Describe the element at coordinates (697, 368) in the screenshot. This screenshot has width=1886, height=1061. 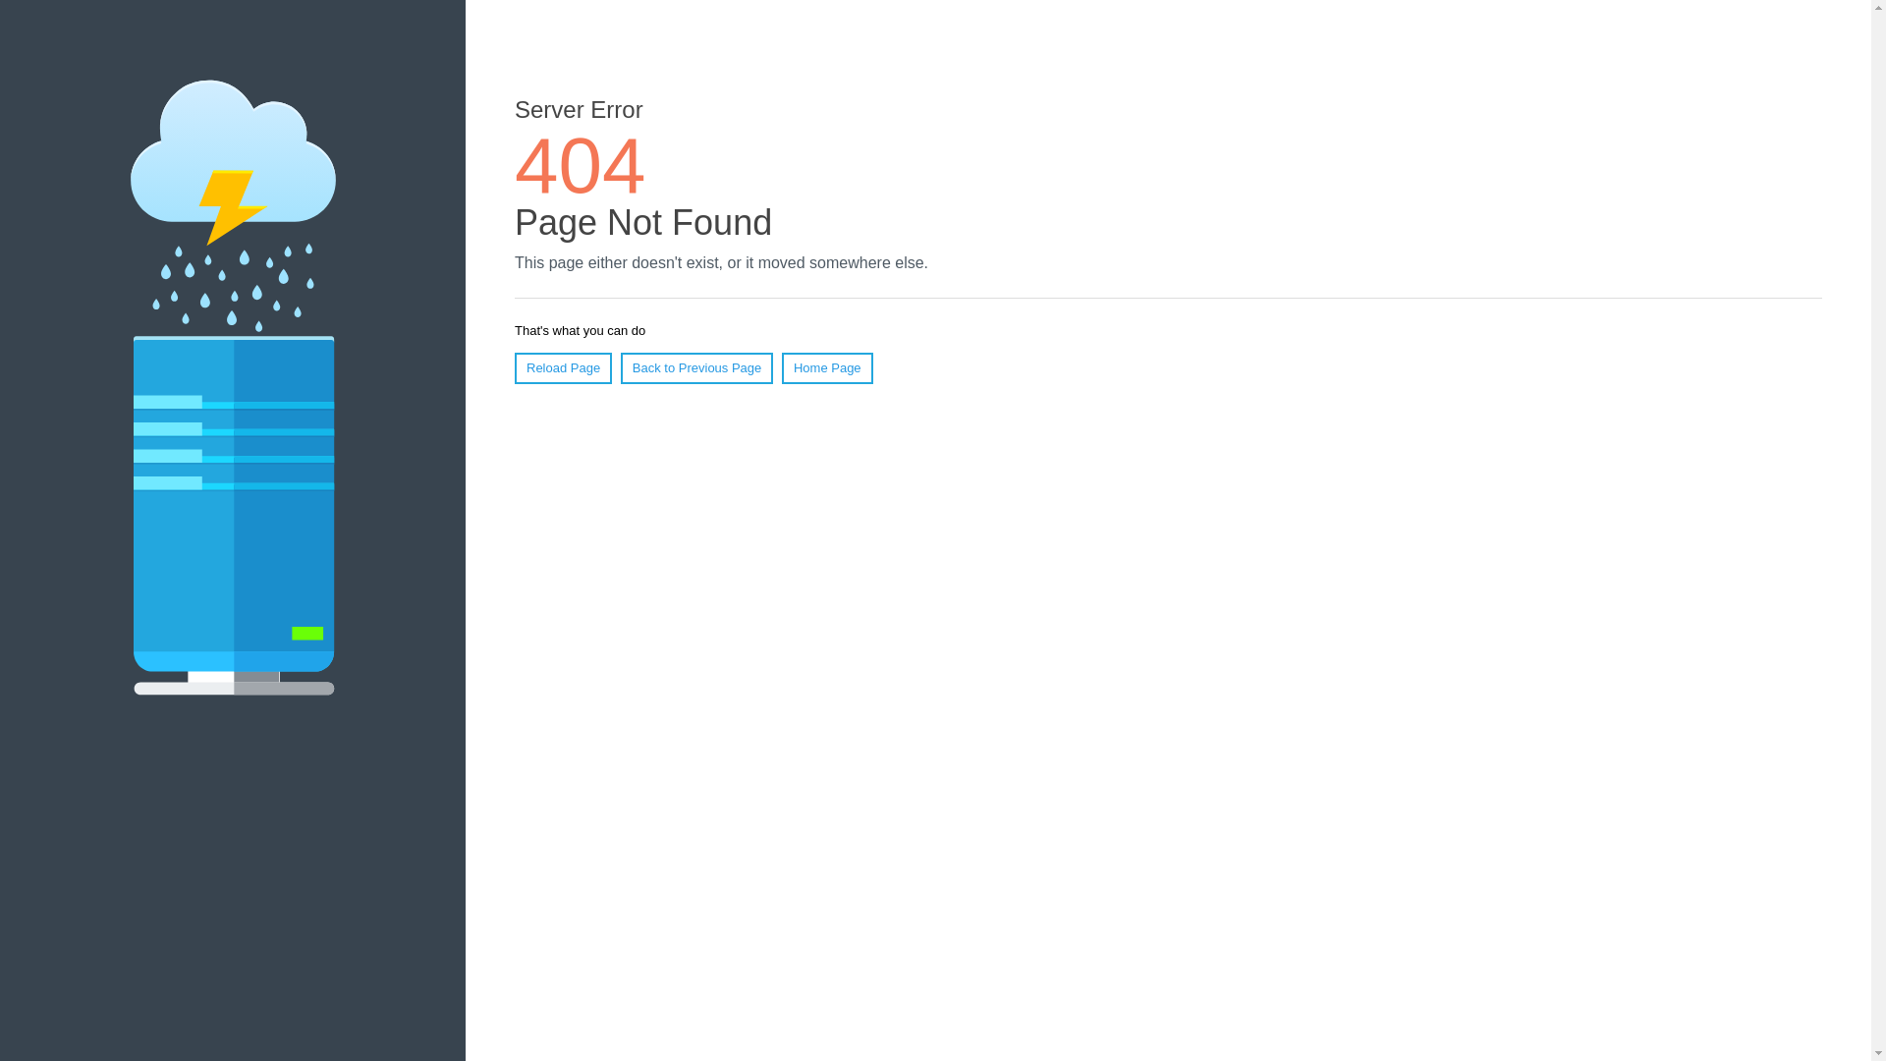
I see `Back to Previous Page` at that location.